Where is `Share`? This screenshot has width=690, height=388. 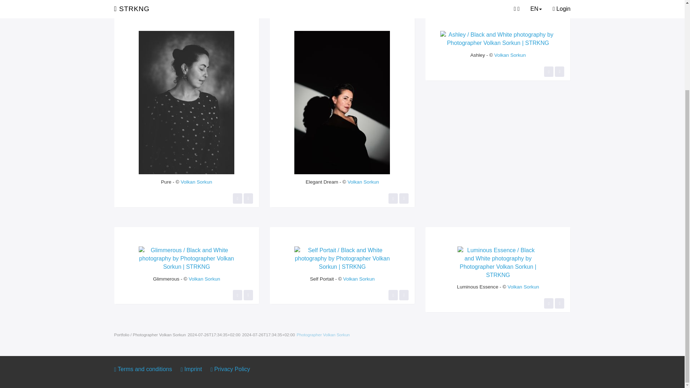
Share is located at coordinates (248, 198).